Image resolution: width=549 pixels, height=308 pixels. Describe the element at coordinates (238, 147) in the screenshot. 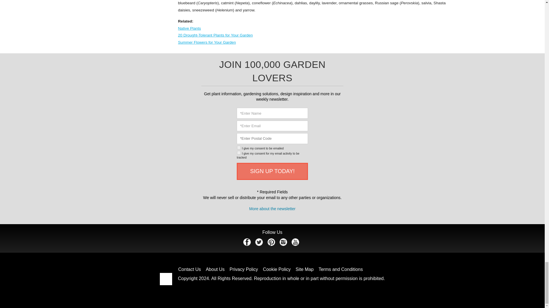

I see `on` at that location.